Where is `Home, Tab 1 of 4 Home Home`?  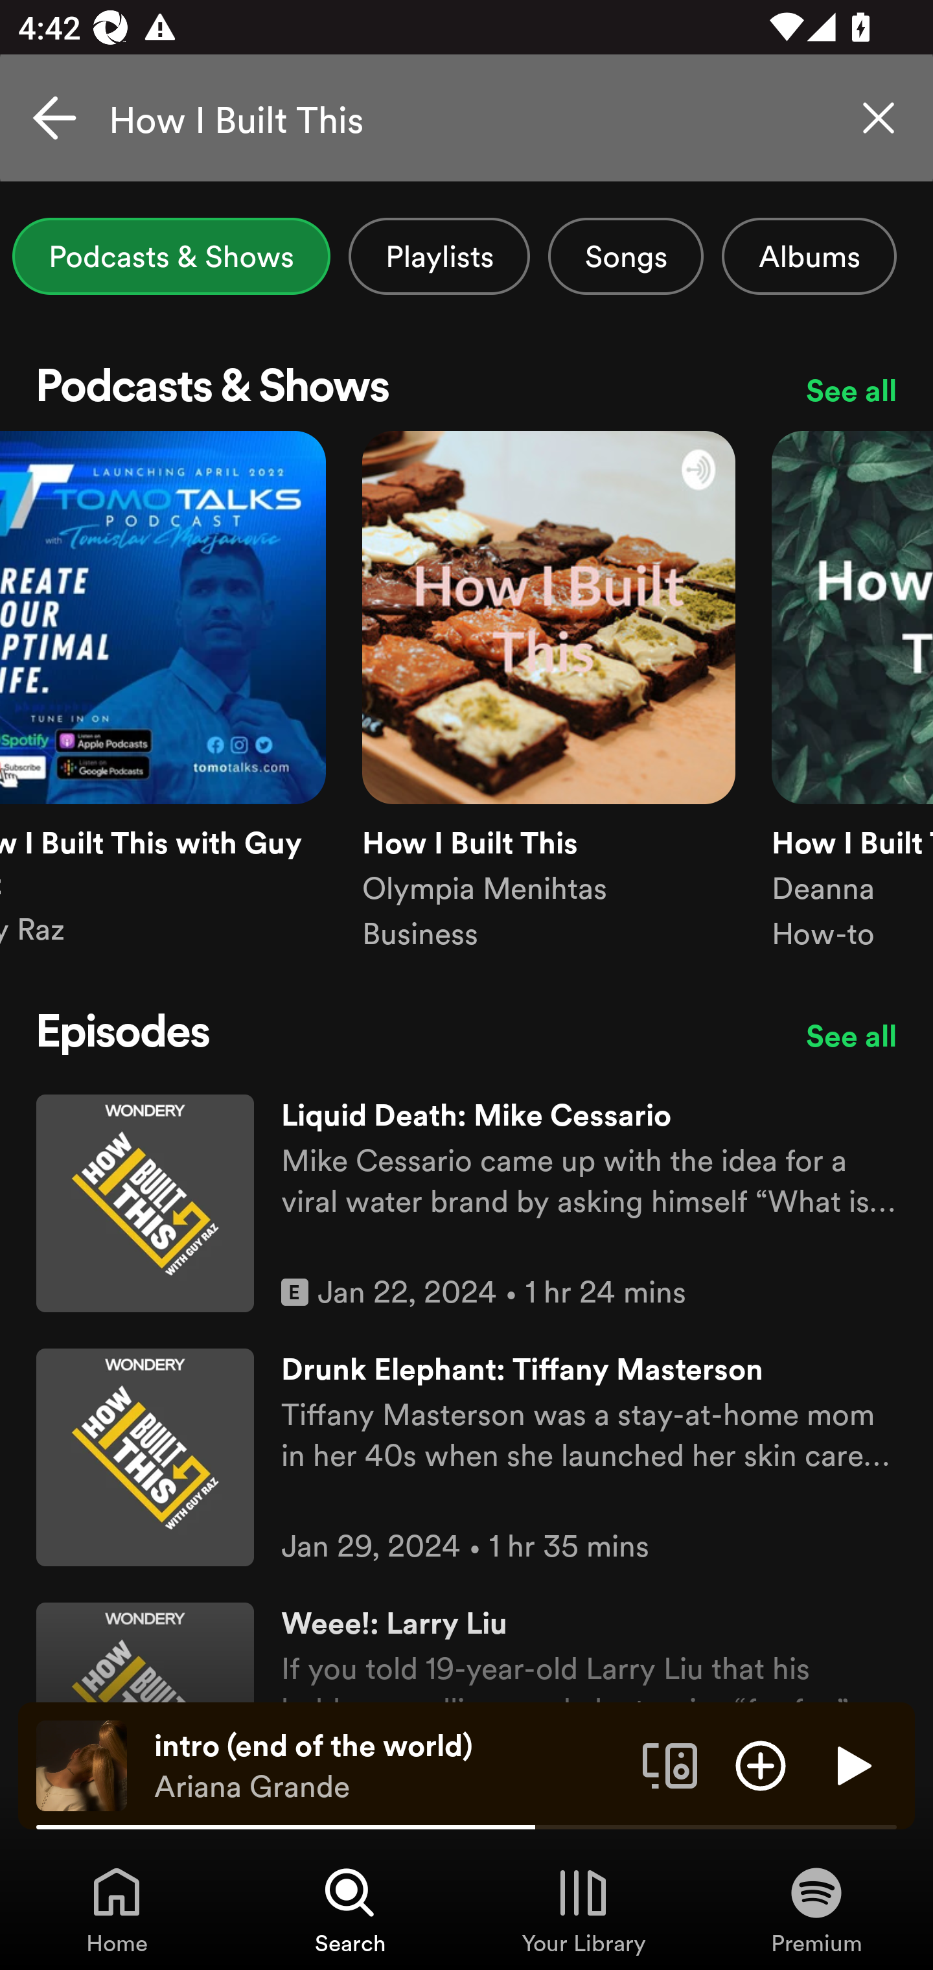 Home, Tab 1 of 4 Home Home is located at coordinates (117, 1909).